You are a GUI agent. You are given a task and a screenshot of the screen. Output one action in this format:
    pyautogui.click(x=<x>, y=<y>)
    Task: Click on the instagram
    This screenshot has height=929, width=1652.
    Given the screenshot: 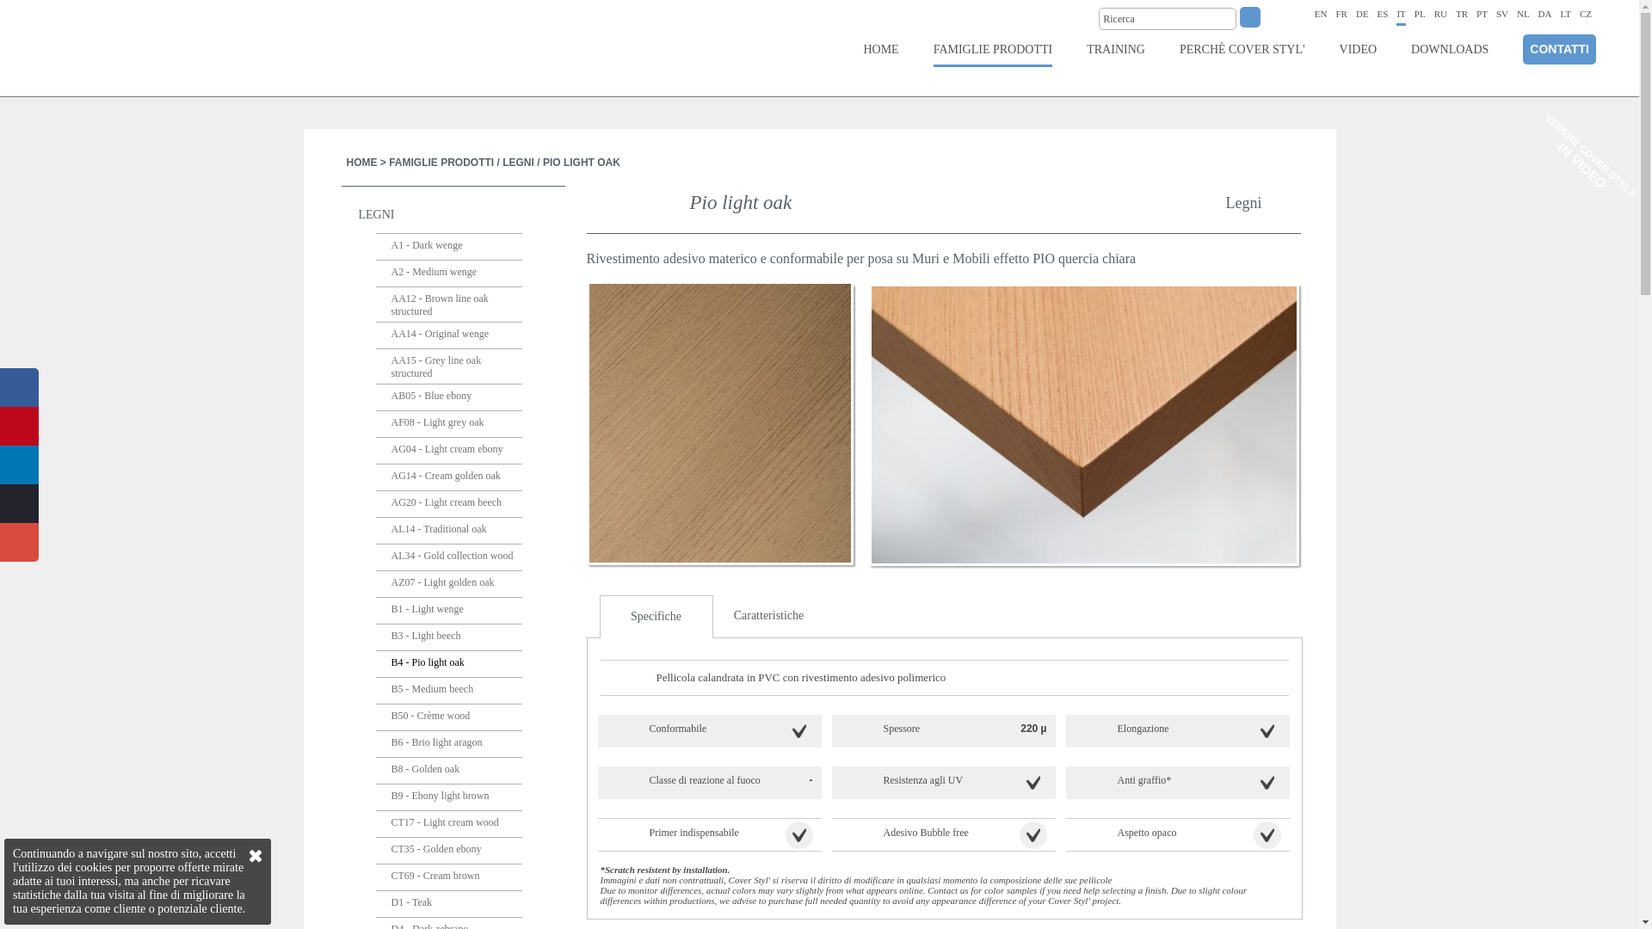 What is the action you would take?
    pyautogui.click(x=19, y=504)
    